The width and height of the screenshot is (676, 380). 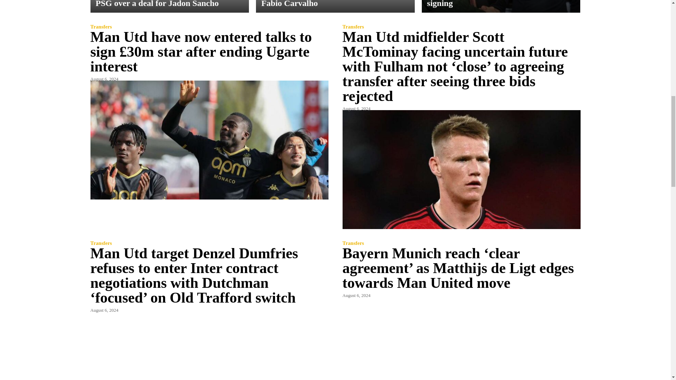 What do you see at coordinates (335, 6) in the screenshot?
I see `Leicester are rivalling Southampton for Fabio Carvalho` at bounding box center [335, 6].